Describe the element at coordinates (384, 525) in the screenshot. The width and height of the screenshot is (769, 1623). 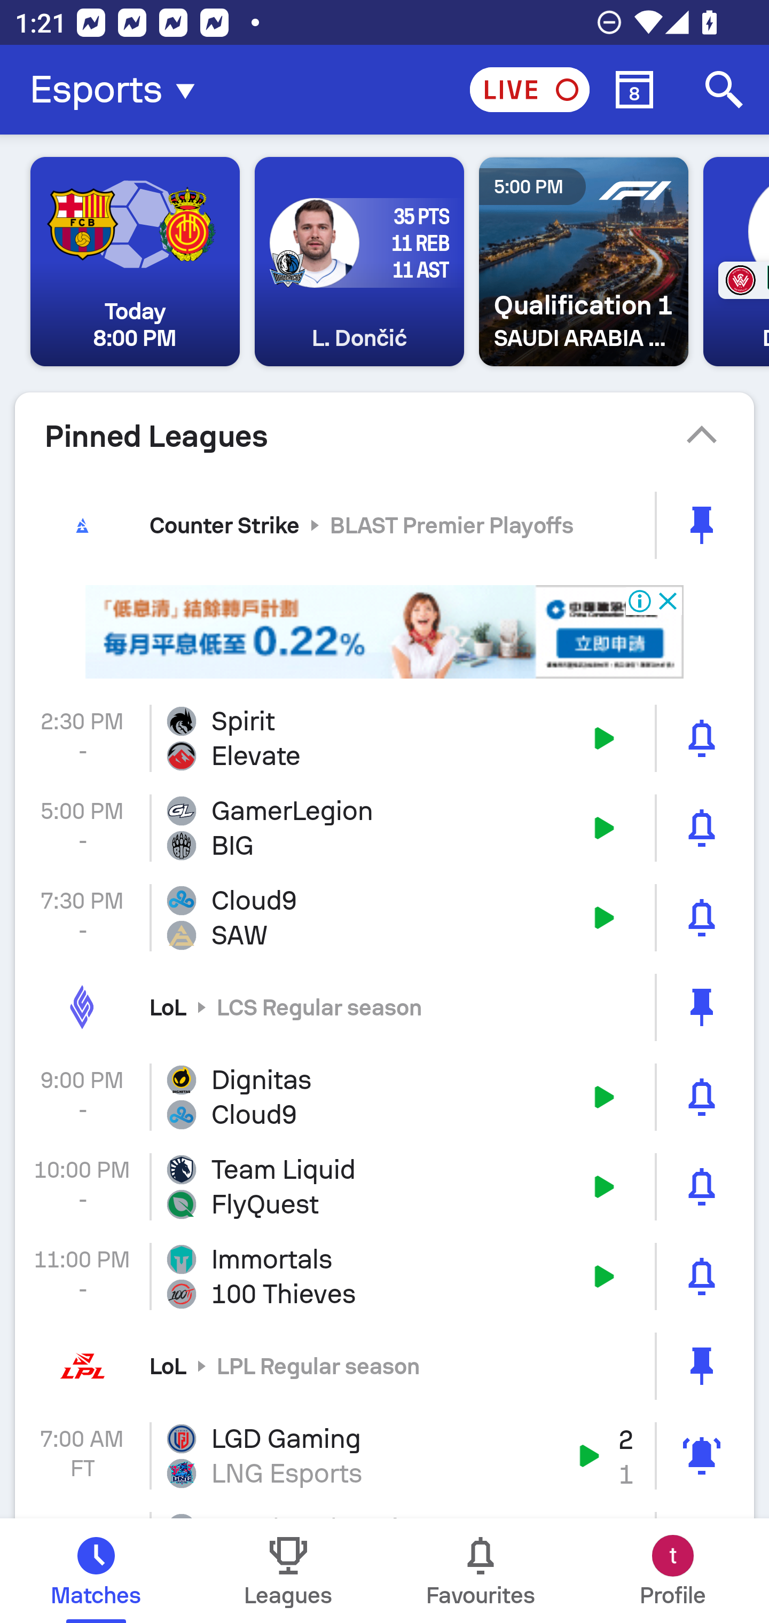
I see `Counter Strike BLAST Premier Playoffs` at that location.